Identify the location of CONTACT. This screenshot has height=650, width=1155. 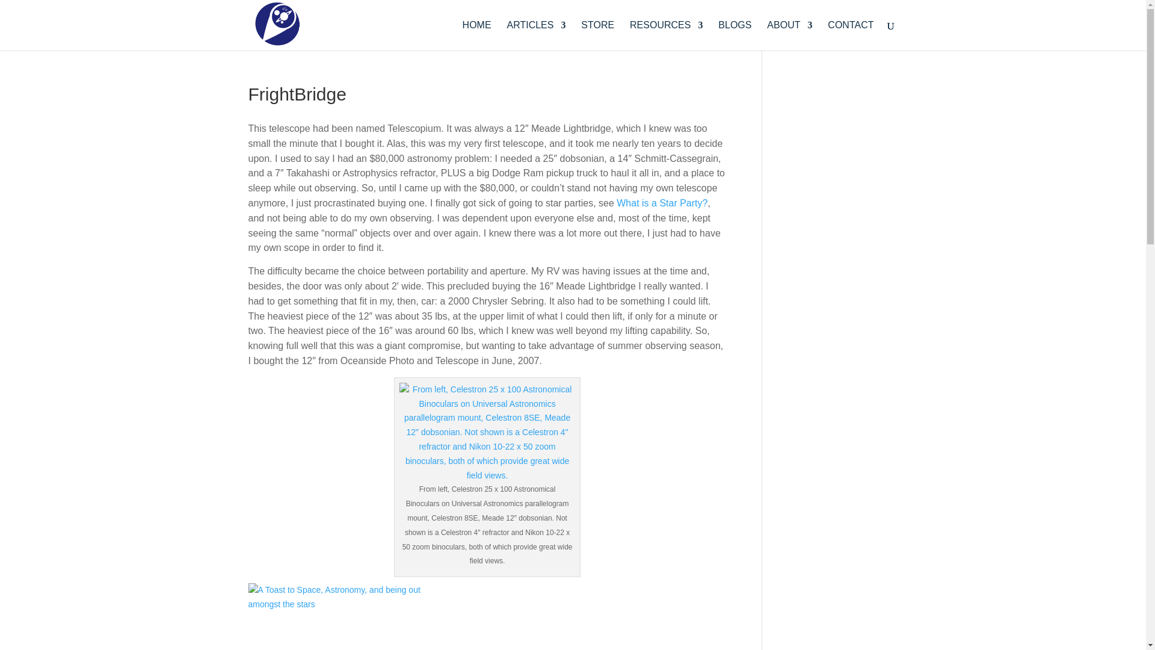
(851, 36).